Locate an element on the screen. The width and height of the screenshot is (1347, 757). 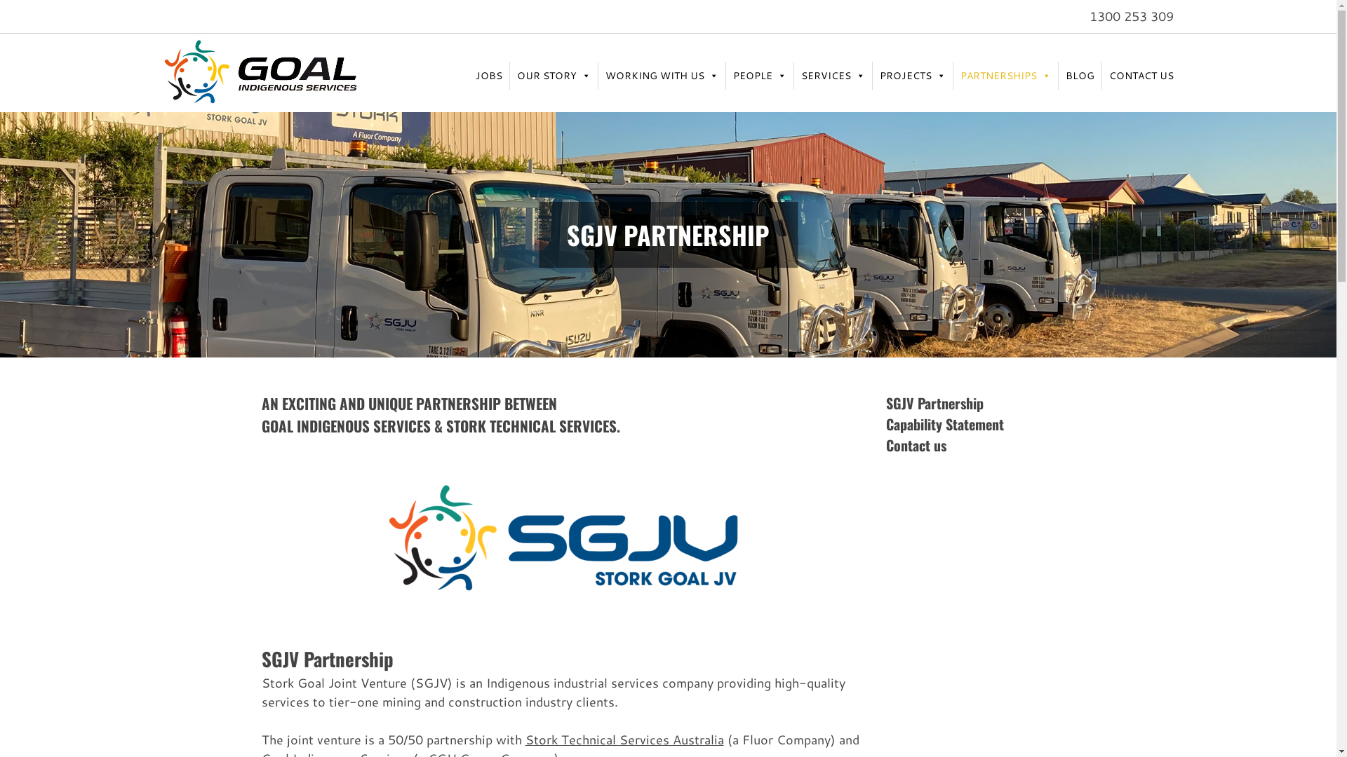
Capability Statement is located at coordinates (944, 424).